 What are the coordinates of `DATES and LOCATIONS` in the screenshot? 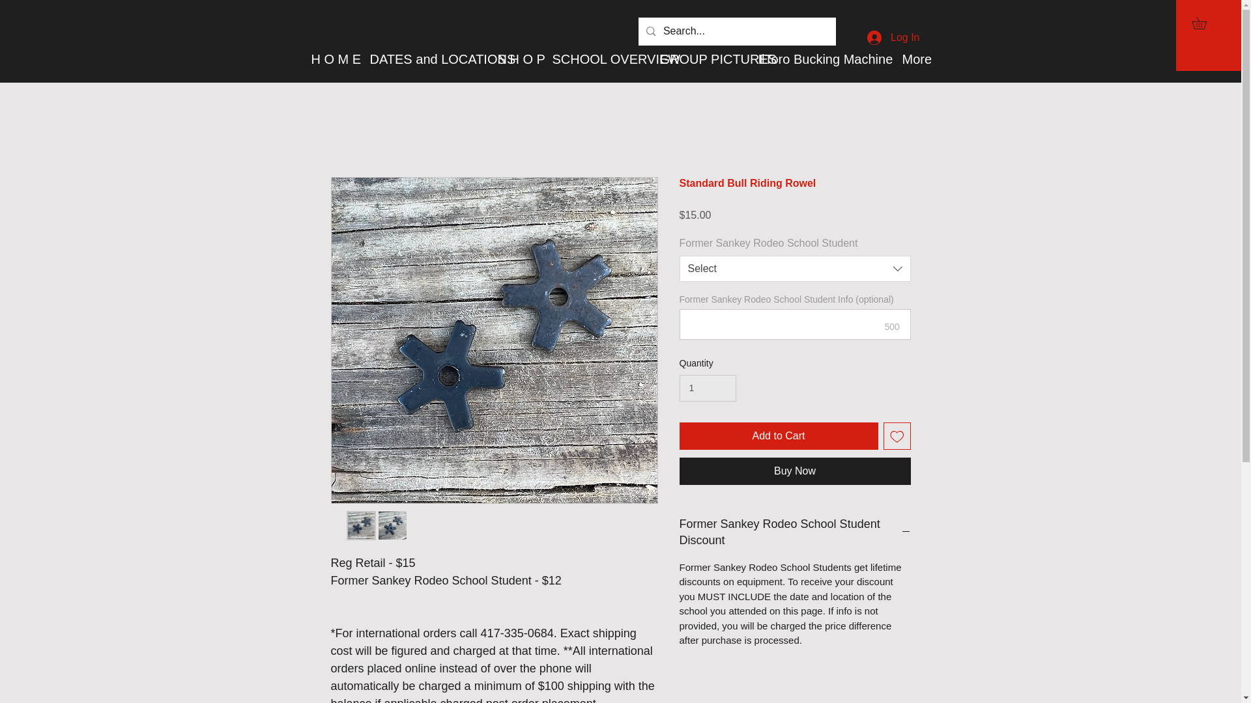 It's located at (424, 59).